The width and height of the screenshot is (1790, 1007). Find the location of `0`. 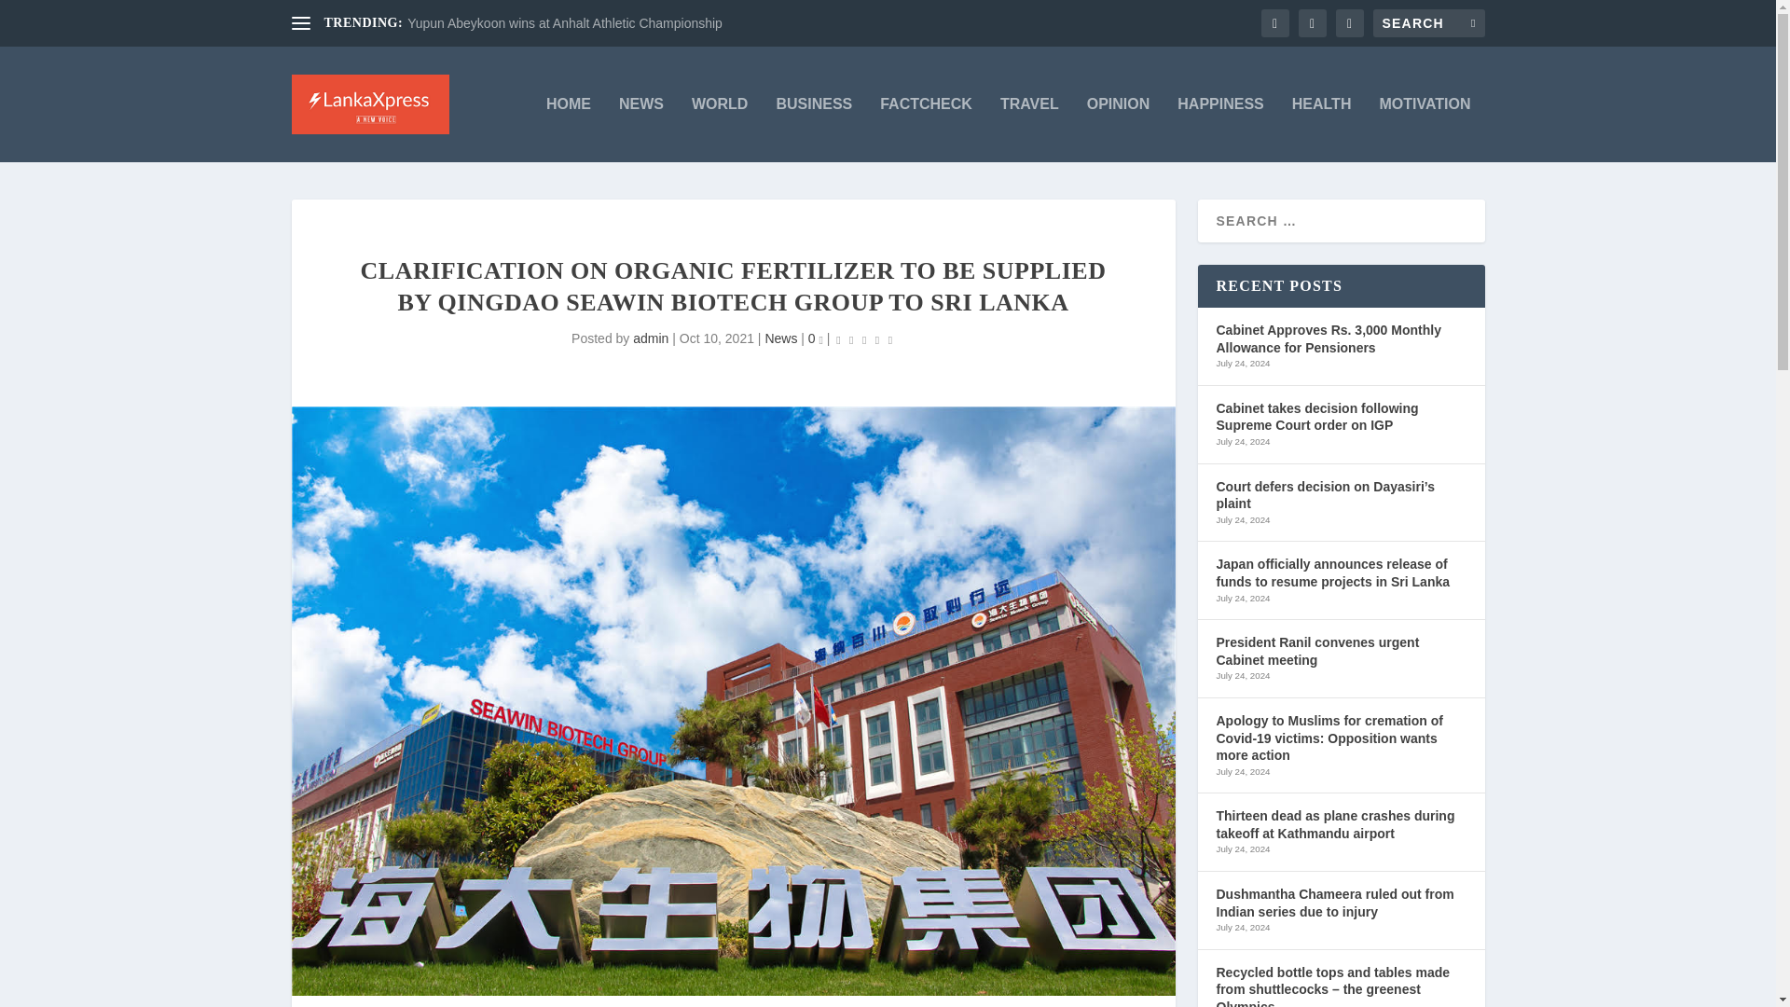

0 is located at coordinates (816, 338).